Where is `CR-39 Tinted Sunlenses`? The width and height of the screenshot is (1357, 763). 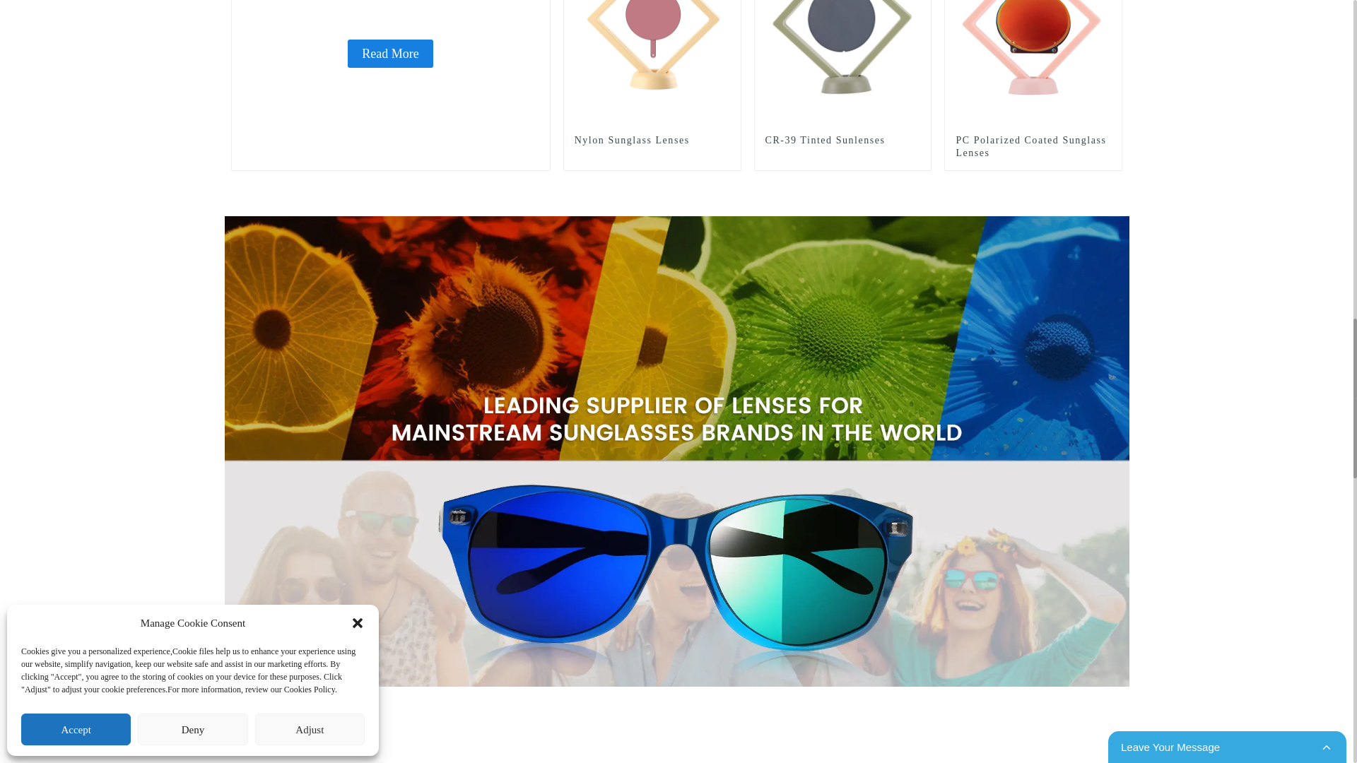
CR-39 Tinted Sunlenses is located at coordinates (842, 21).